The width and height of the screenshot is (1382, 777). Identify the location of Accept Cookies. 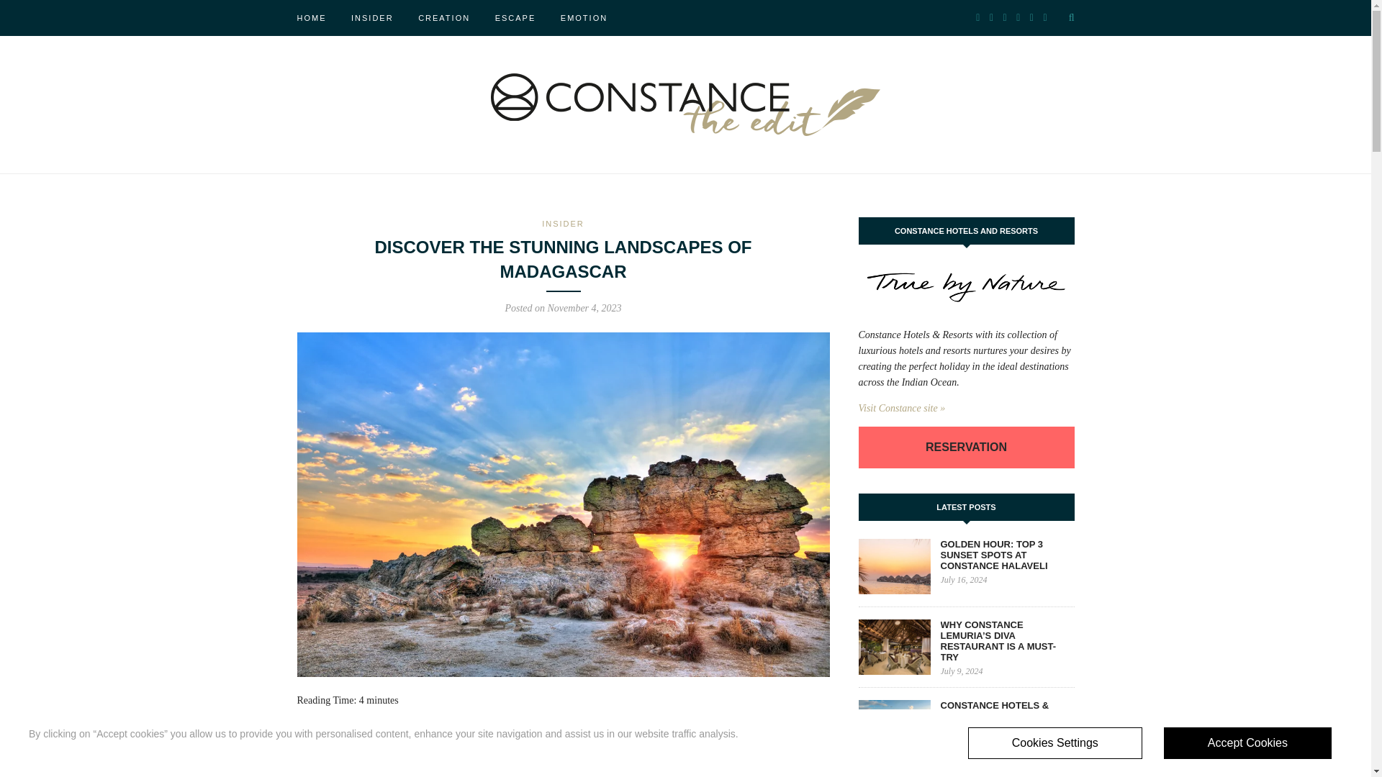
(1247, 742).